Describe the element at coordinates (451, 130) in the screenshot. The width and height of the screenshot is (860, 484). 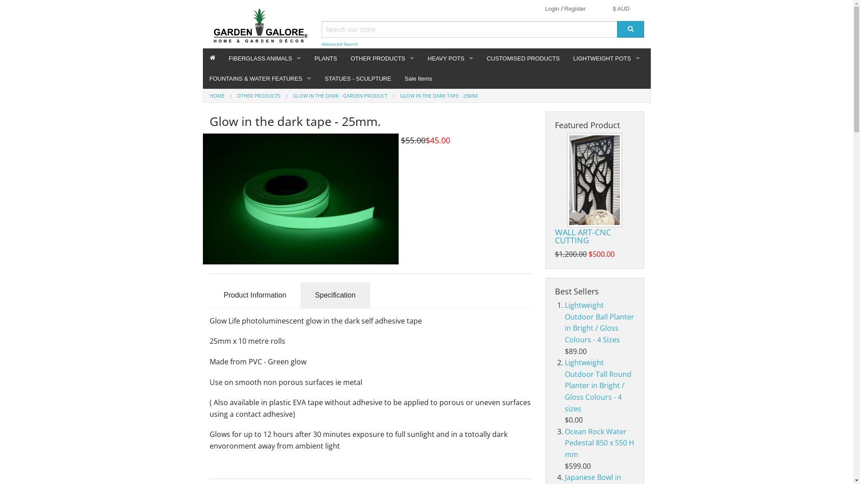
I see `CLAY - OLD STONE POTS` at that location.